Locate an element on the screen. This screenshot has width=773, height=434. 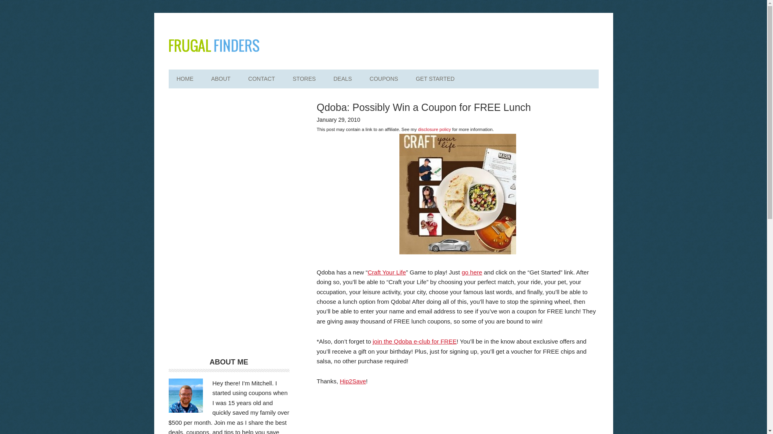
DEALS is located at coordinates (343, 79).